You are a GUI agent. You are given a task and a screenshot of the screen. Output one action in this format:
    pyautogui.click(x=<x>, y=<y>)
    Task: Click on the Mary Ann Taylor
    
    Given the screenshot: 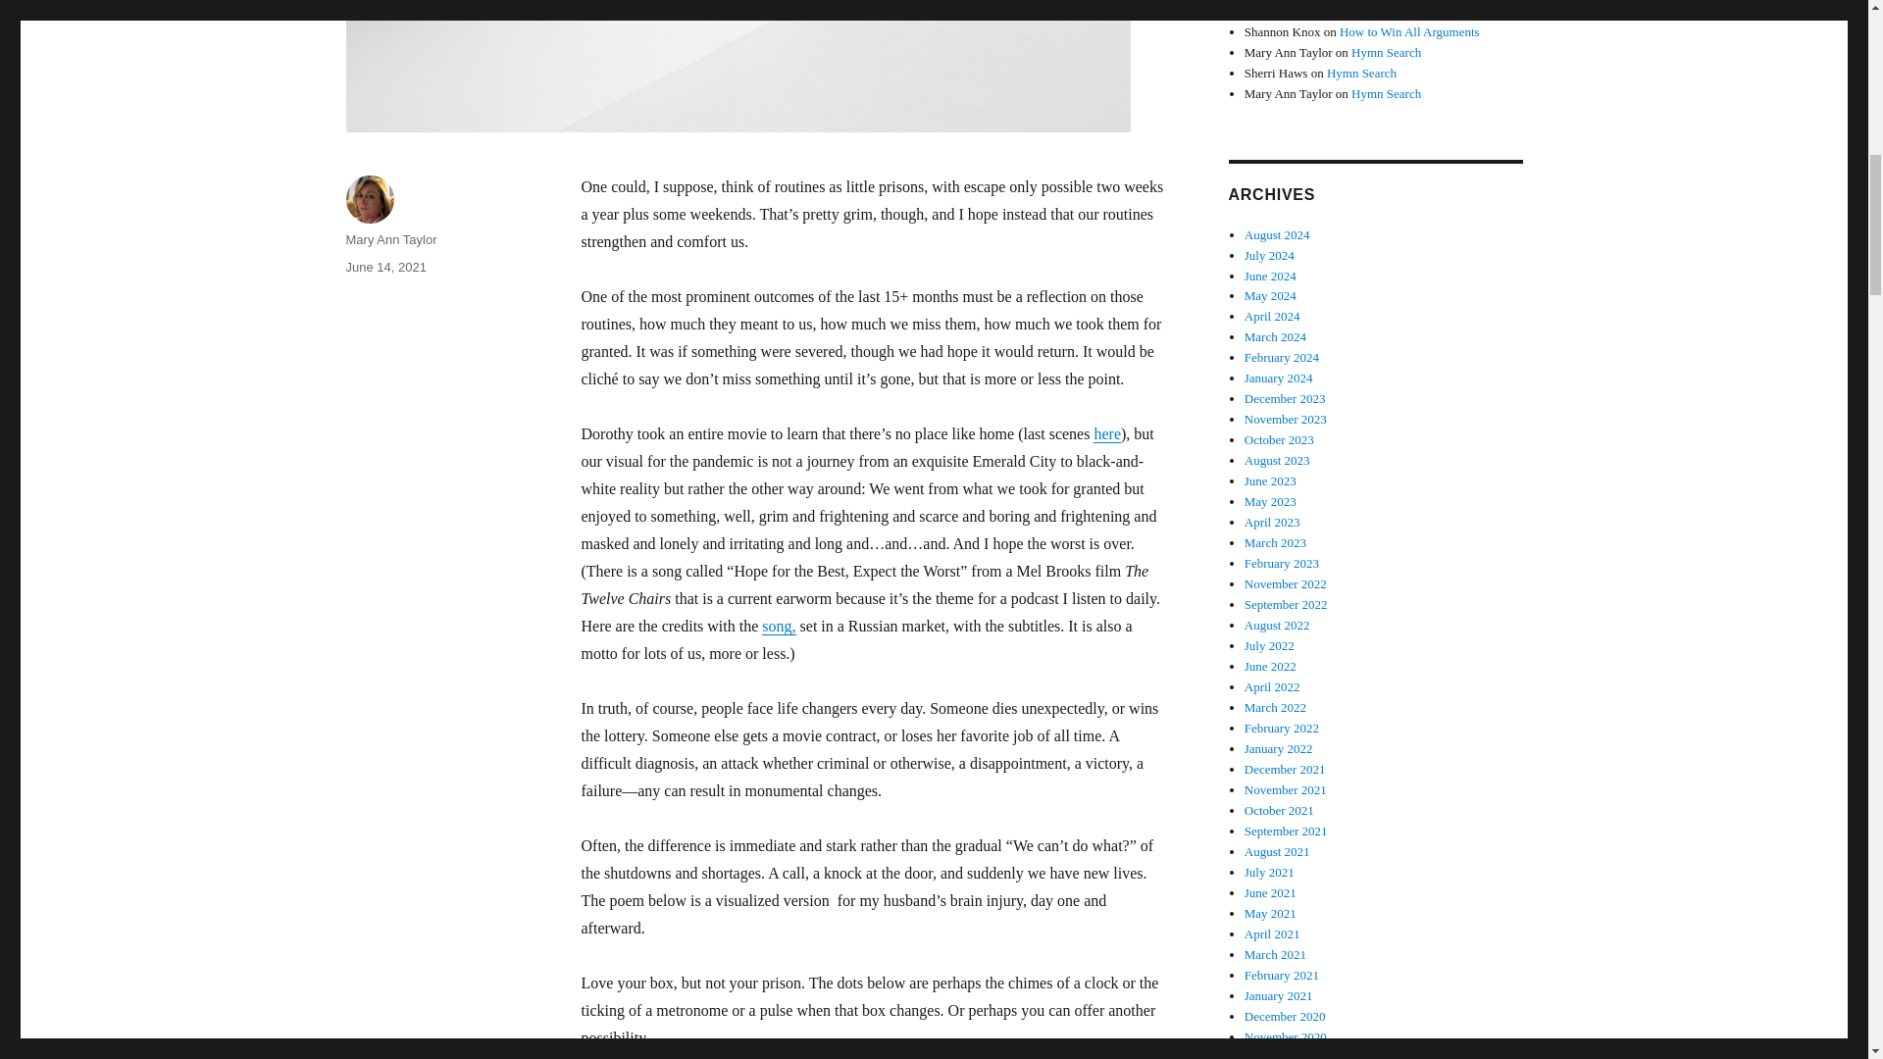 What is the action you would take?
    pyautogui.click(x=390, y=239)
    